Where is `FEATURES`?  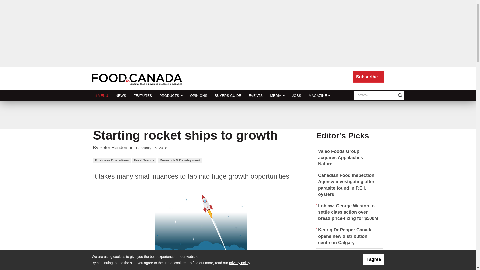 FEATURES is located at coordinates (143, 95).